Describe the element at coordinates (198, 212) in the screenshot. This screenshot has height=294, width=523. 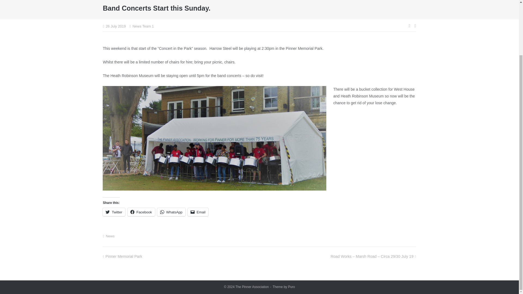
I see `Click to email a link to a friend` at that location.